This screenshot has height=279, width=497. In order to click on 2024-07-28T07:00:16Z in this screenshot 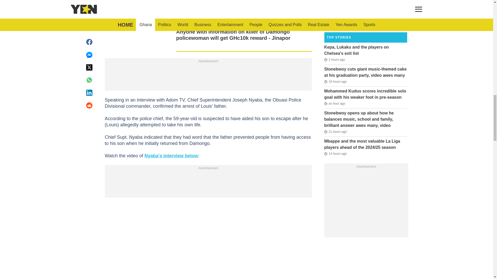, I will do `click(334, 60)`.